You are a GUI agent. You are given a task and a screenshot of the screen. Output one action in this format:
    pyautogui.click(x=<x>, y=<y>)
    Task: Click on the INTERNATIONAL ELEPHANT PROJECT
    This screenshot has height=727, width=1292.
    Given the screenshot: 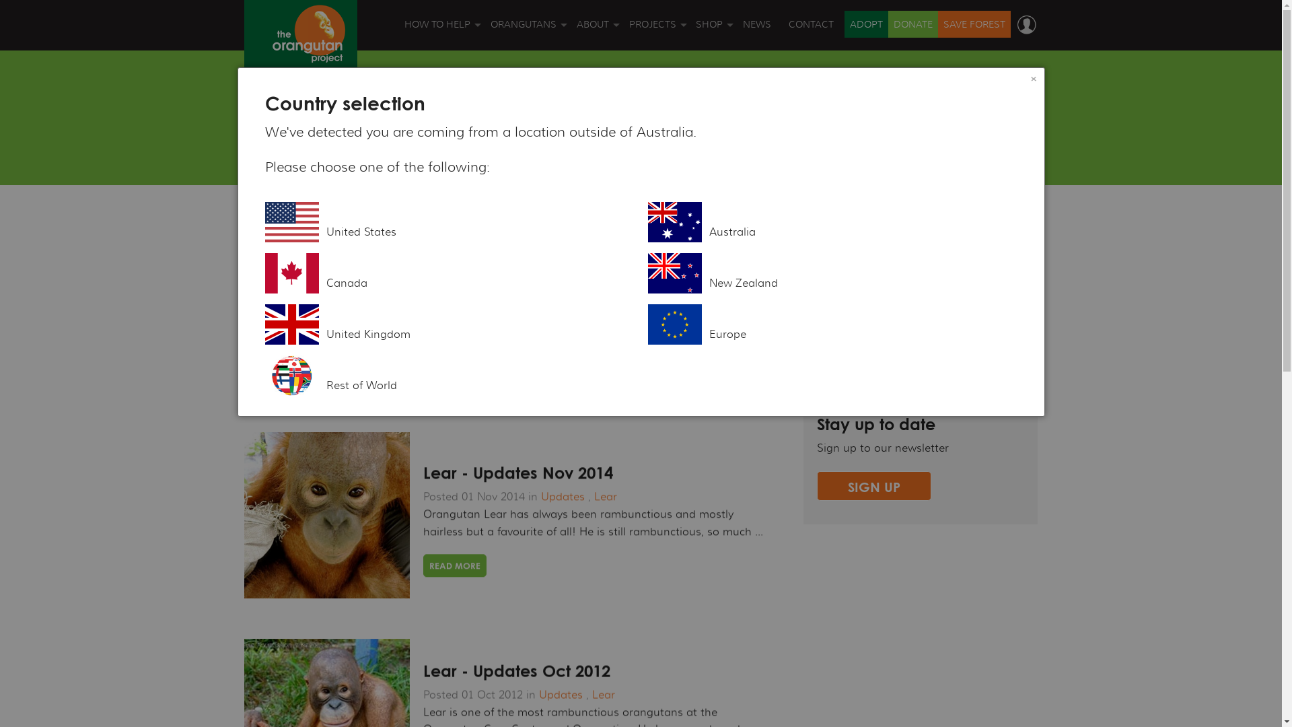 What is the action you would take?
    pyautogui.click(x=594, y=308)
    